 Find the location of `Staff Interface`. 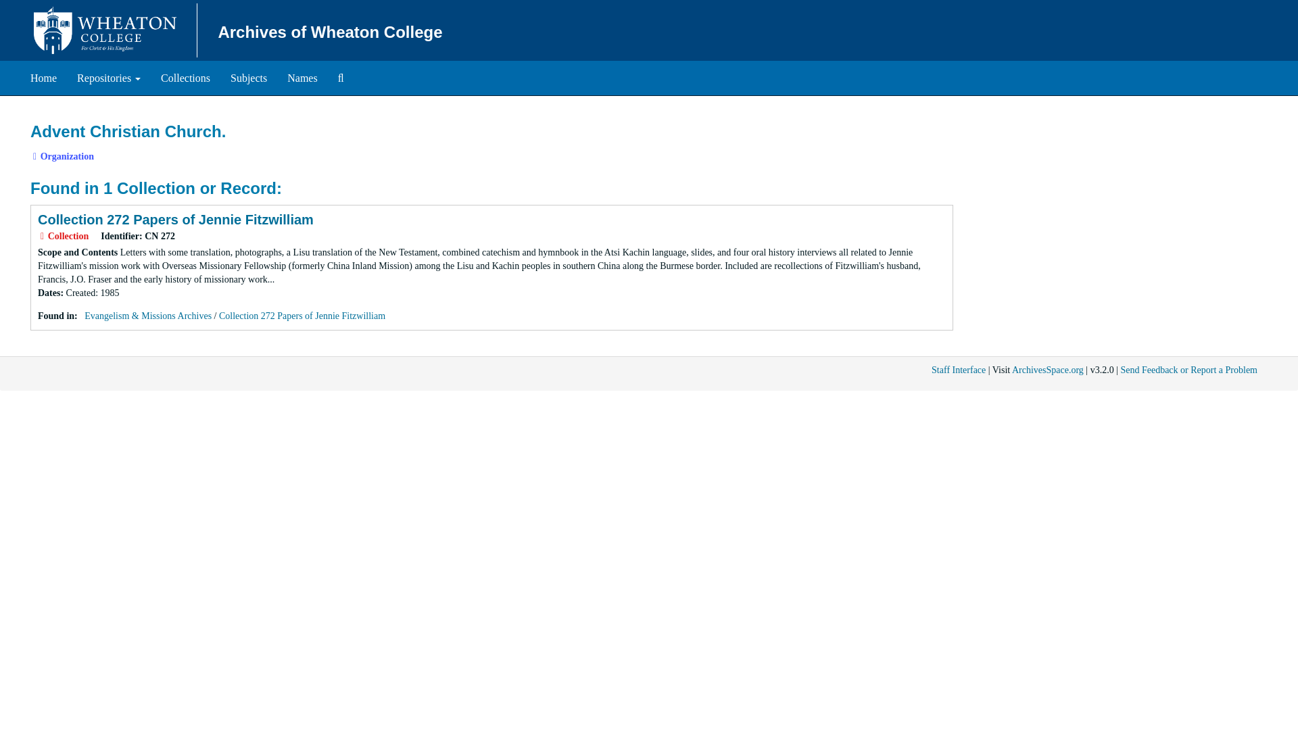

Staff Interface is located at coordinates (959, 370).